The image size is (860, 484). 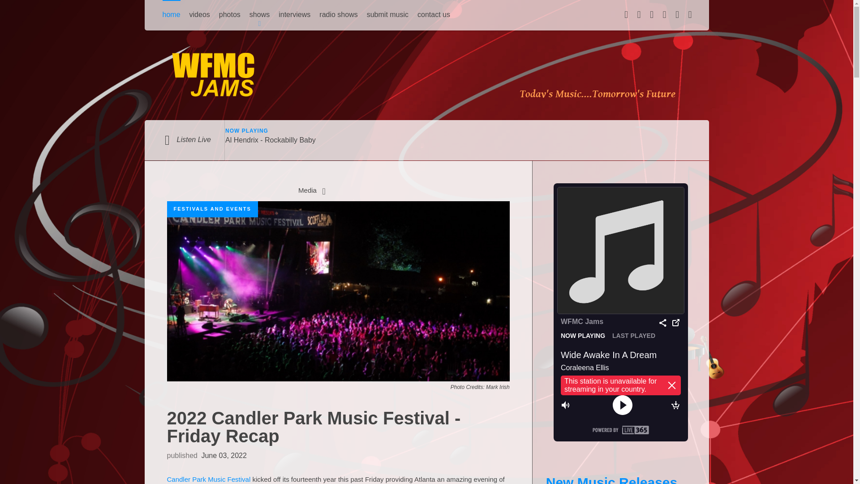 What do you see at coordinates (338, 15) in the screenshot?
I see `radio shows` at bounding box center [338, 15].